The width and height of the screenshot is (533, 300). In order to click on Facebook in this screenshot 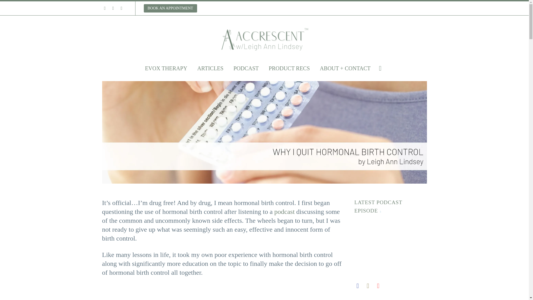, I will do `click(104, 8)`.